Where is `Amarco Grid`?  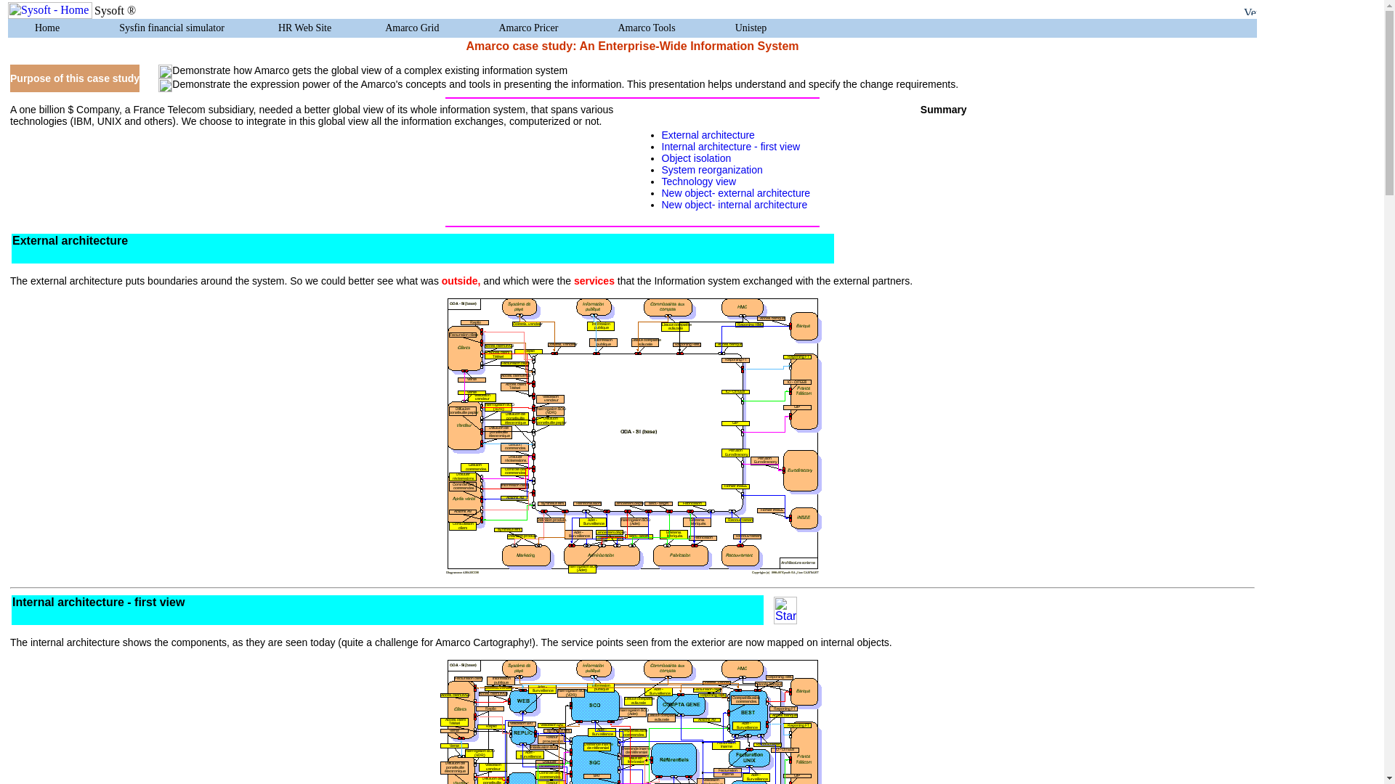
Amarco Grid is located at coordinates (414, 28).